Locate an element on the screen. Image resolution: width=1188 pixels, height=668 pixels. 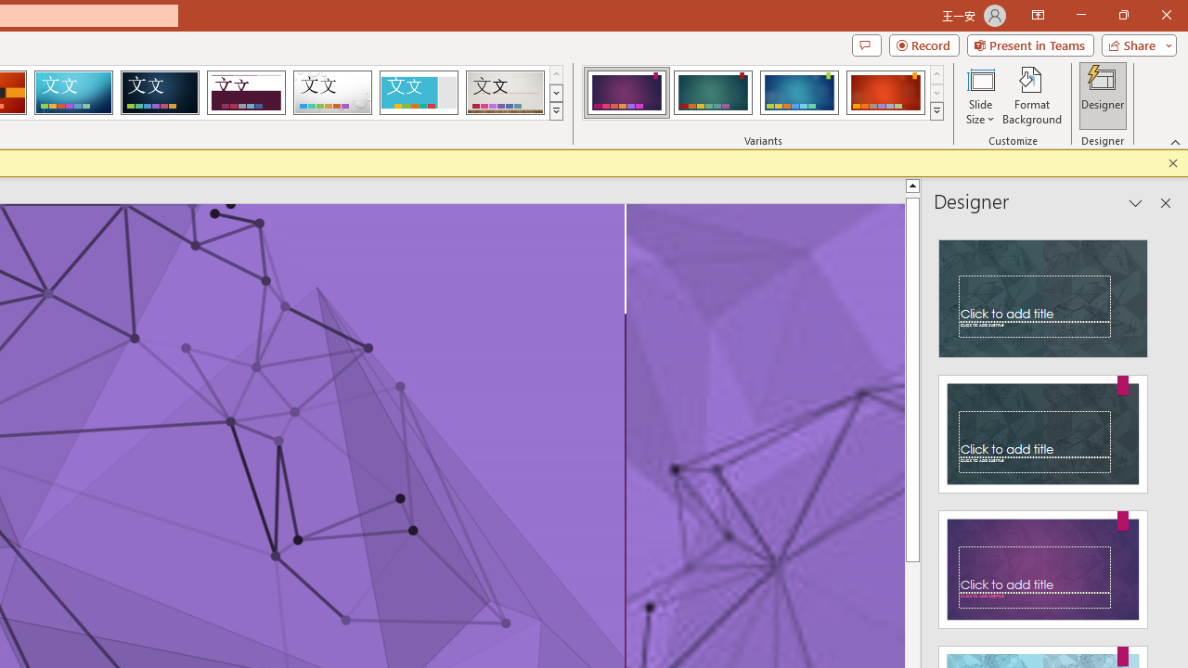
Droplet is located at coordinates (332, 93).